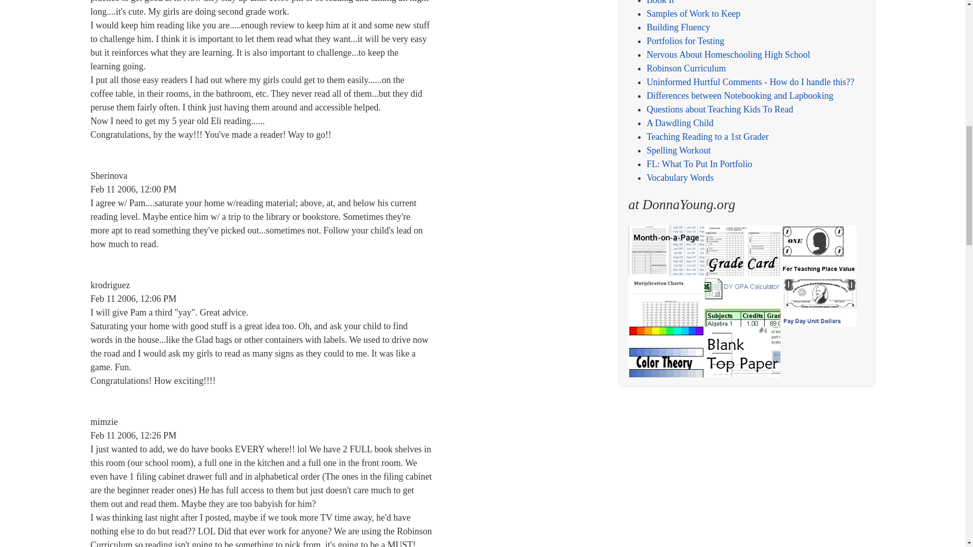  What do you see at coordinates (750, 82) in the screenshot?
I see `Uninformed Hurtful Comments - How do I handle this??` at bounding box center [750, 82].